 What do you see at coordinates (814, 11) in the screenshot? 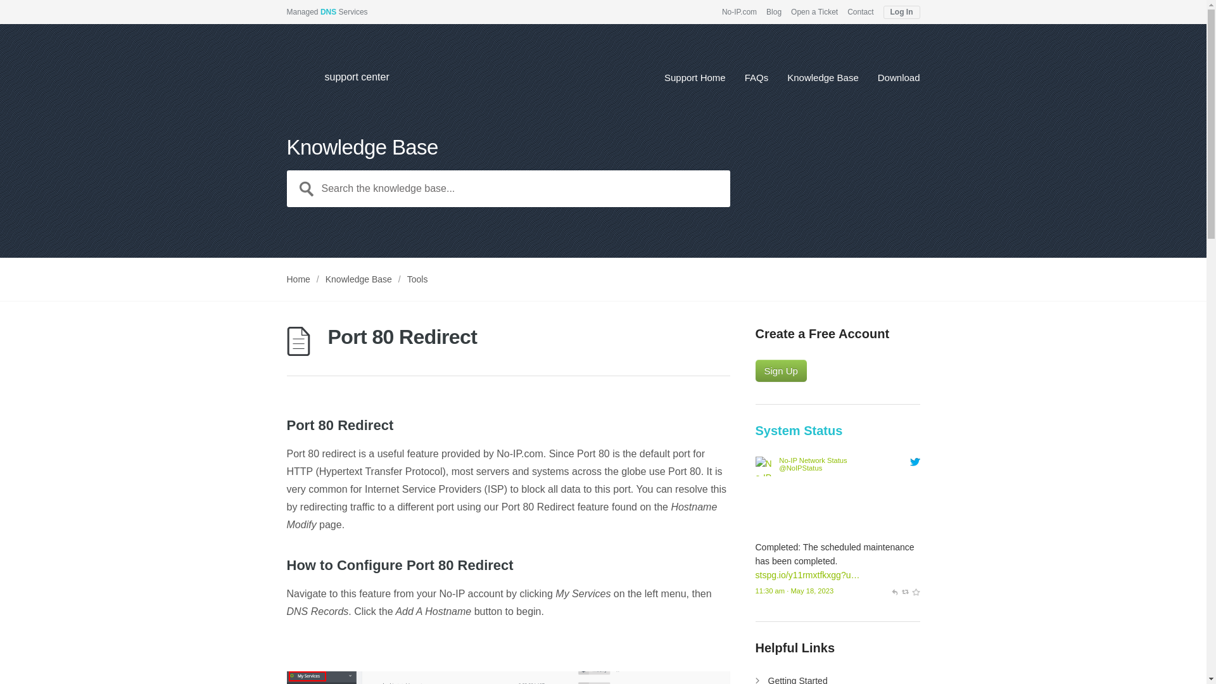
I see `Open a Ticket` at bounding box center [814, 11].